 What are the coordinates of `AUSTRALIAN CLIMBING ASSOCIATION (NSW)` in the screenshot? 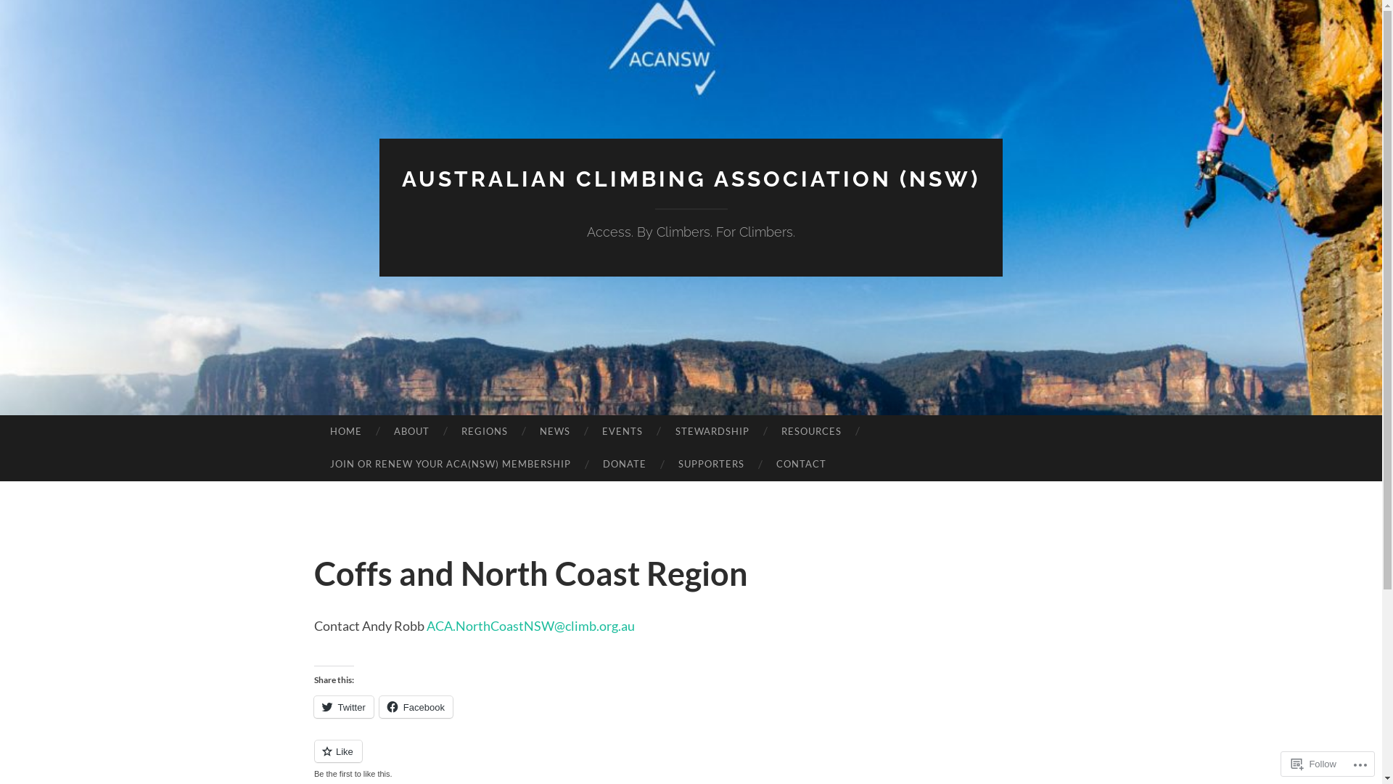 It's located at (691, 179).